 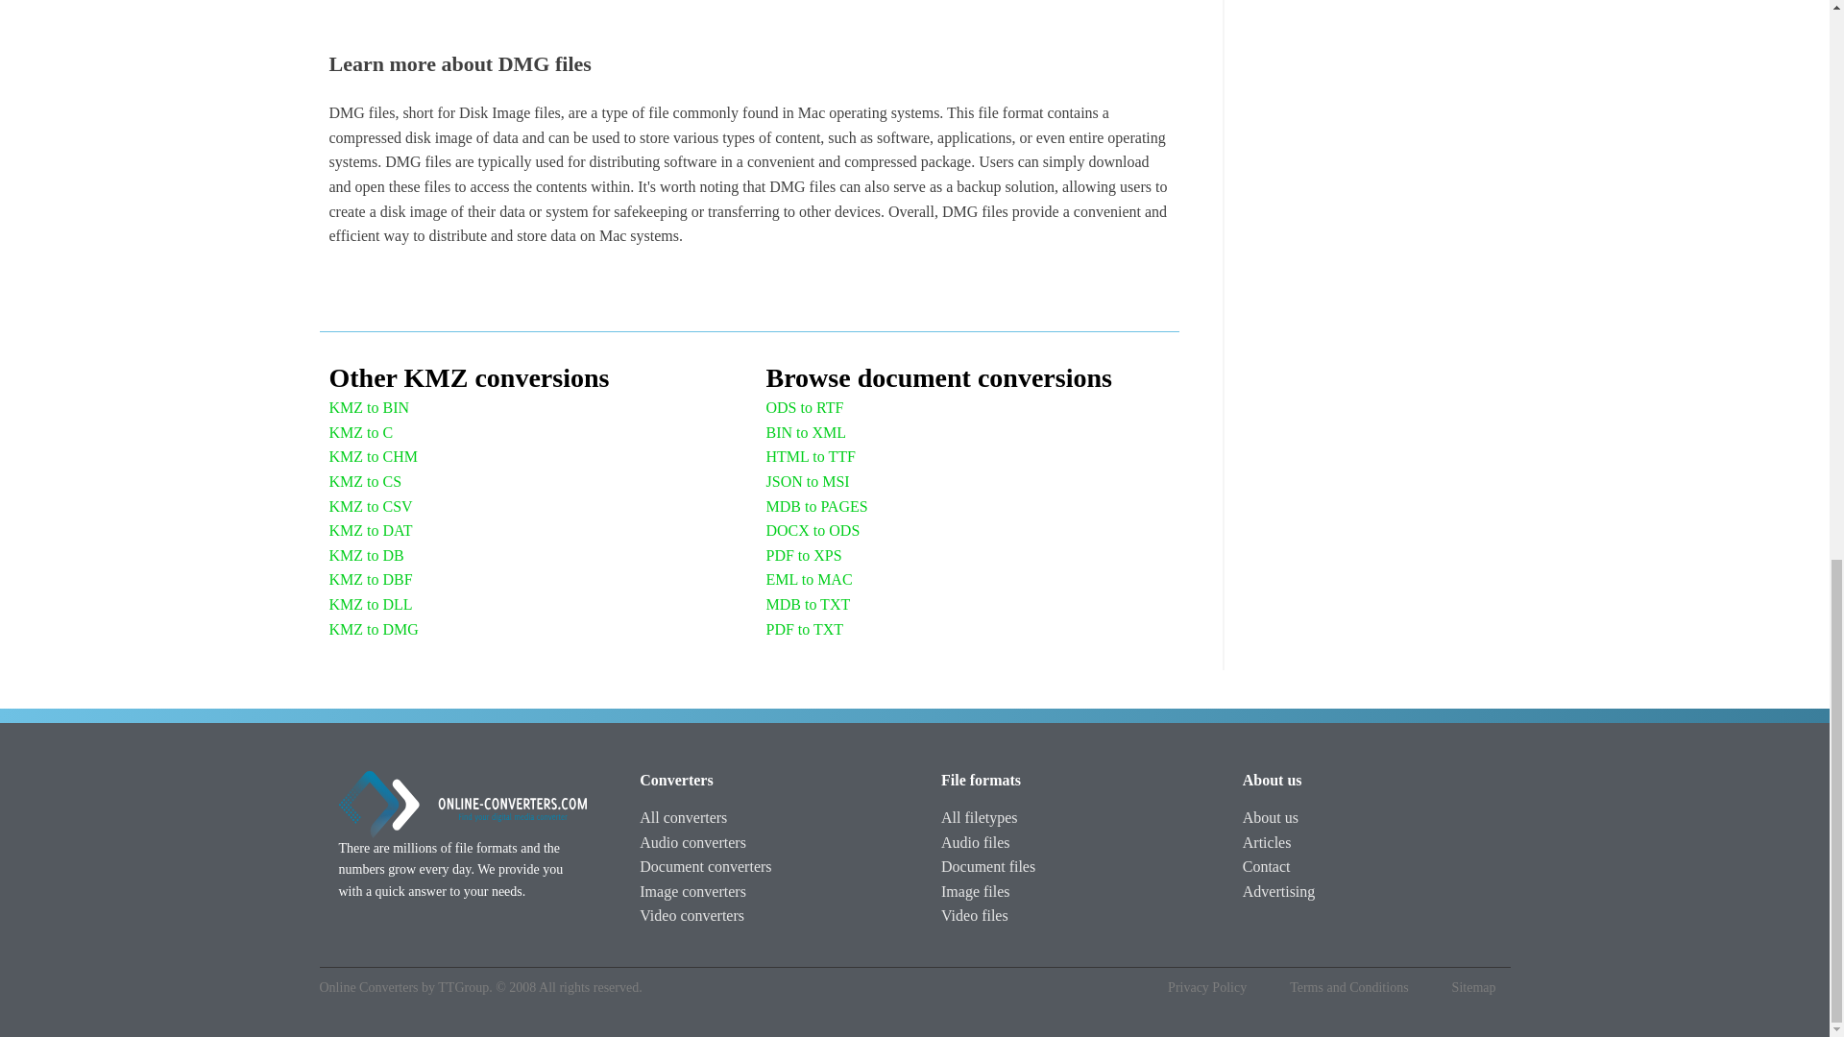 I want to click on KMZ to DBF, so click(x=369, y=579).